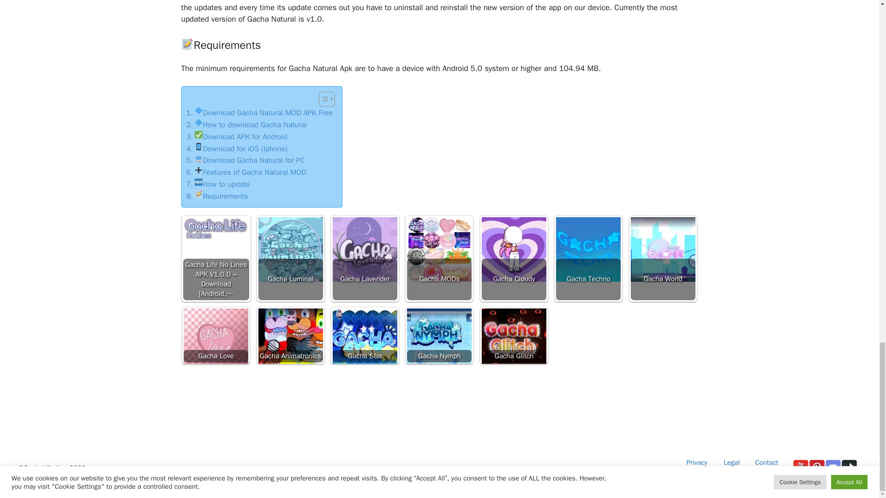  Describe the element at coordinates (218, 184) in the screenshot. I see `How to update` at that location.